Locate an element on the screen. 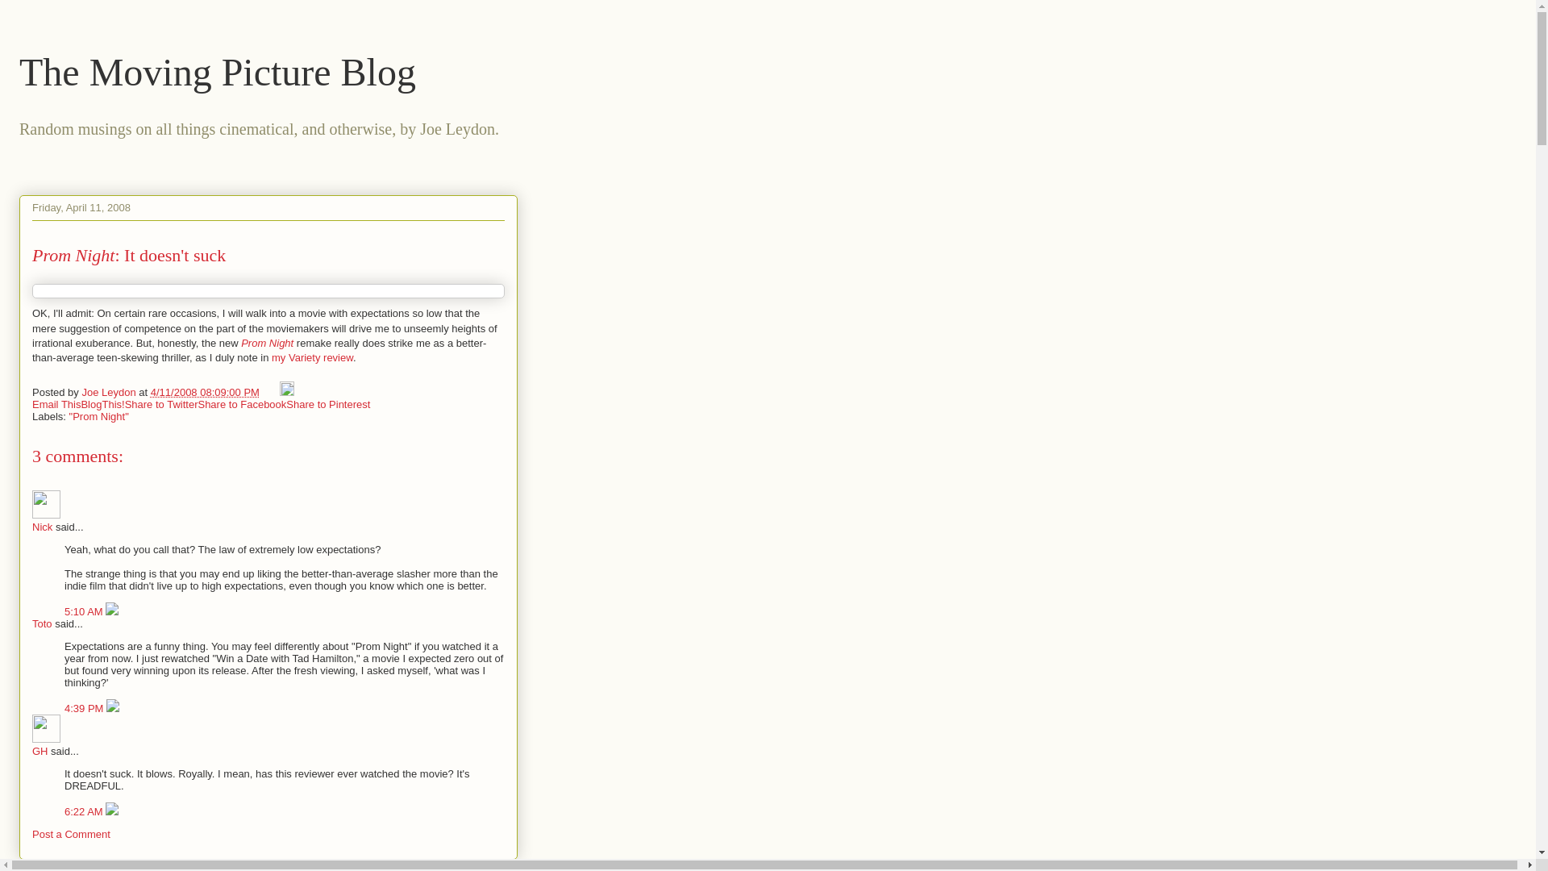  Nick is located at coordinates (46, 504).